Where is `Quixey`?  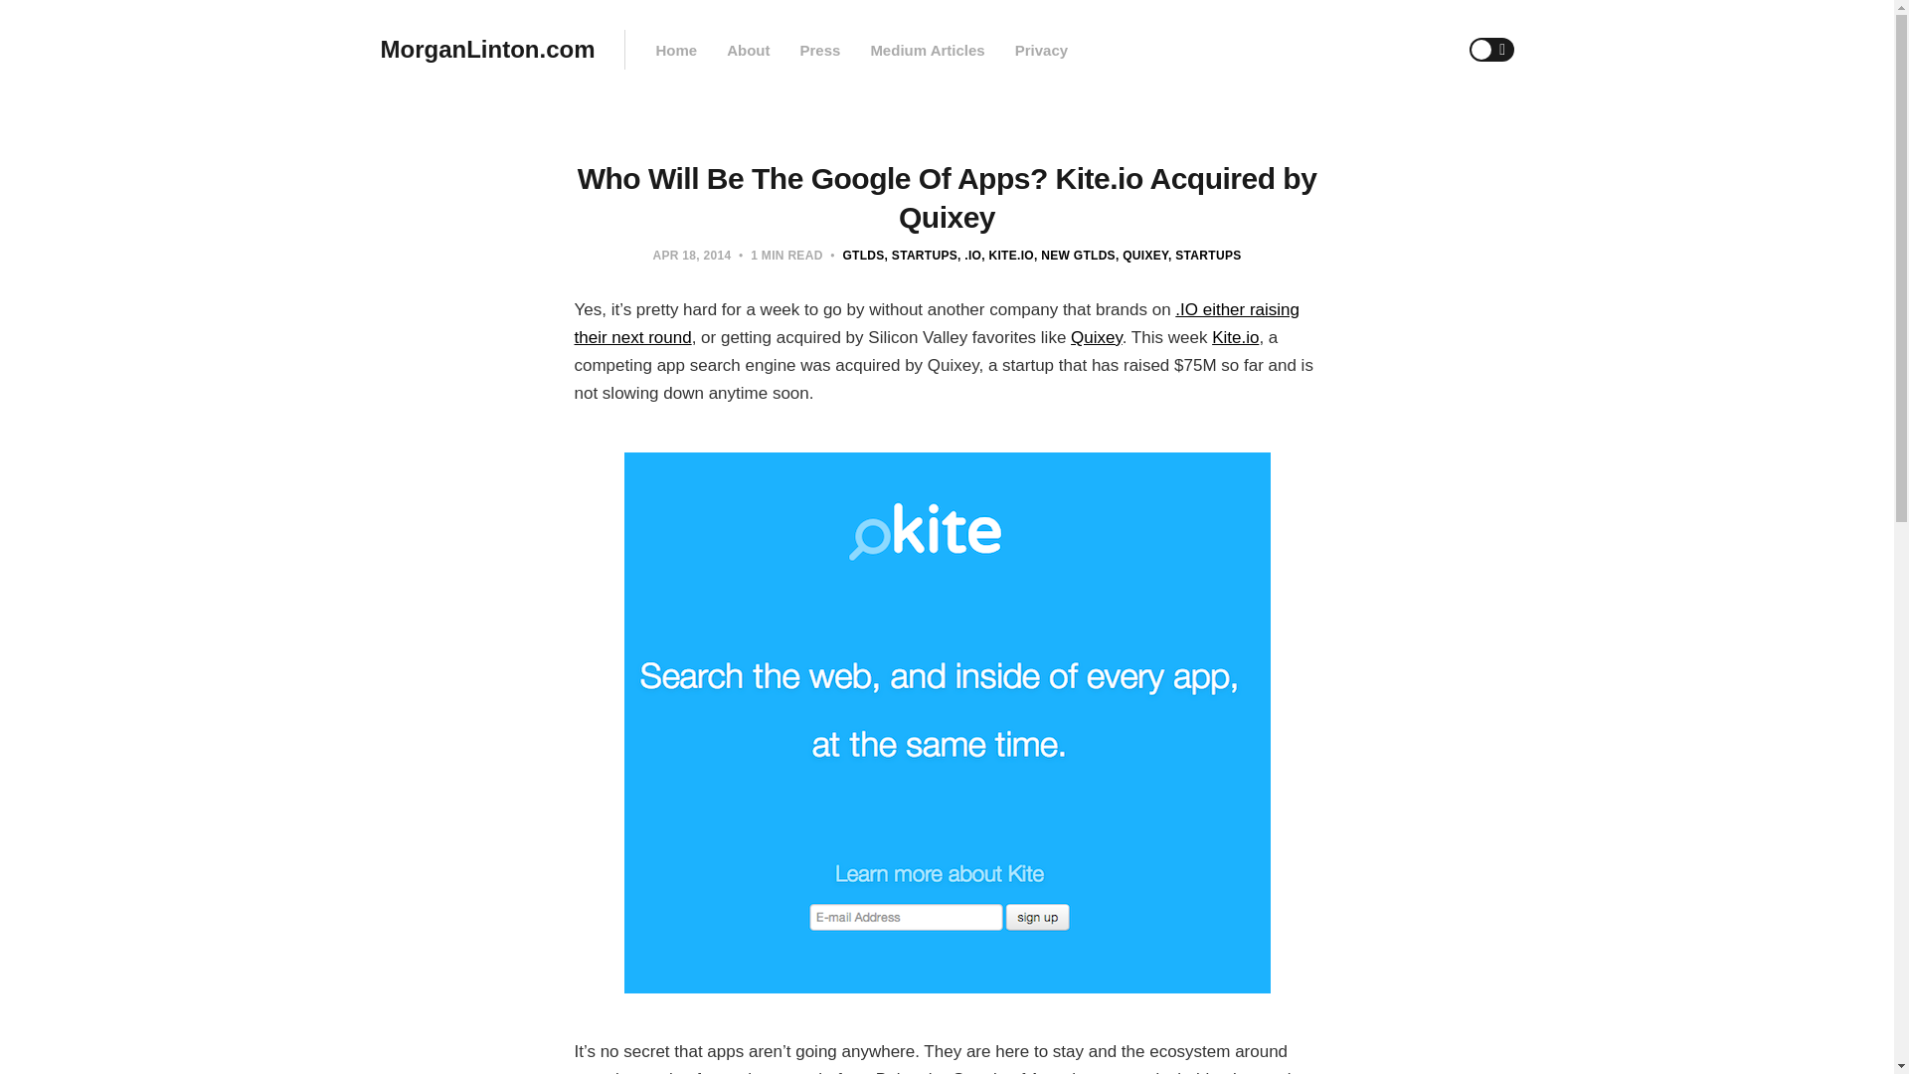
Quixey is located at coordinates (1096, 337).